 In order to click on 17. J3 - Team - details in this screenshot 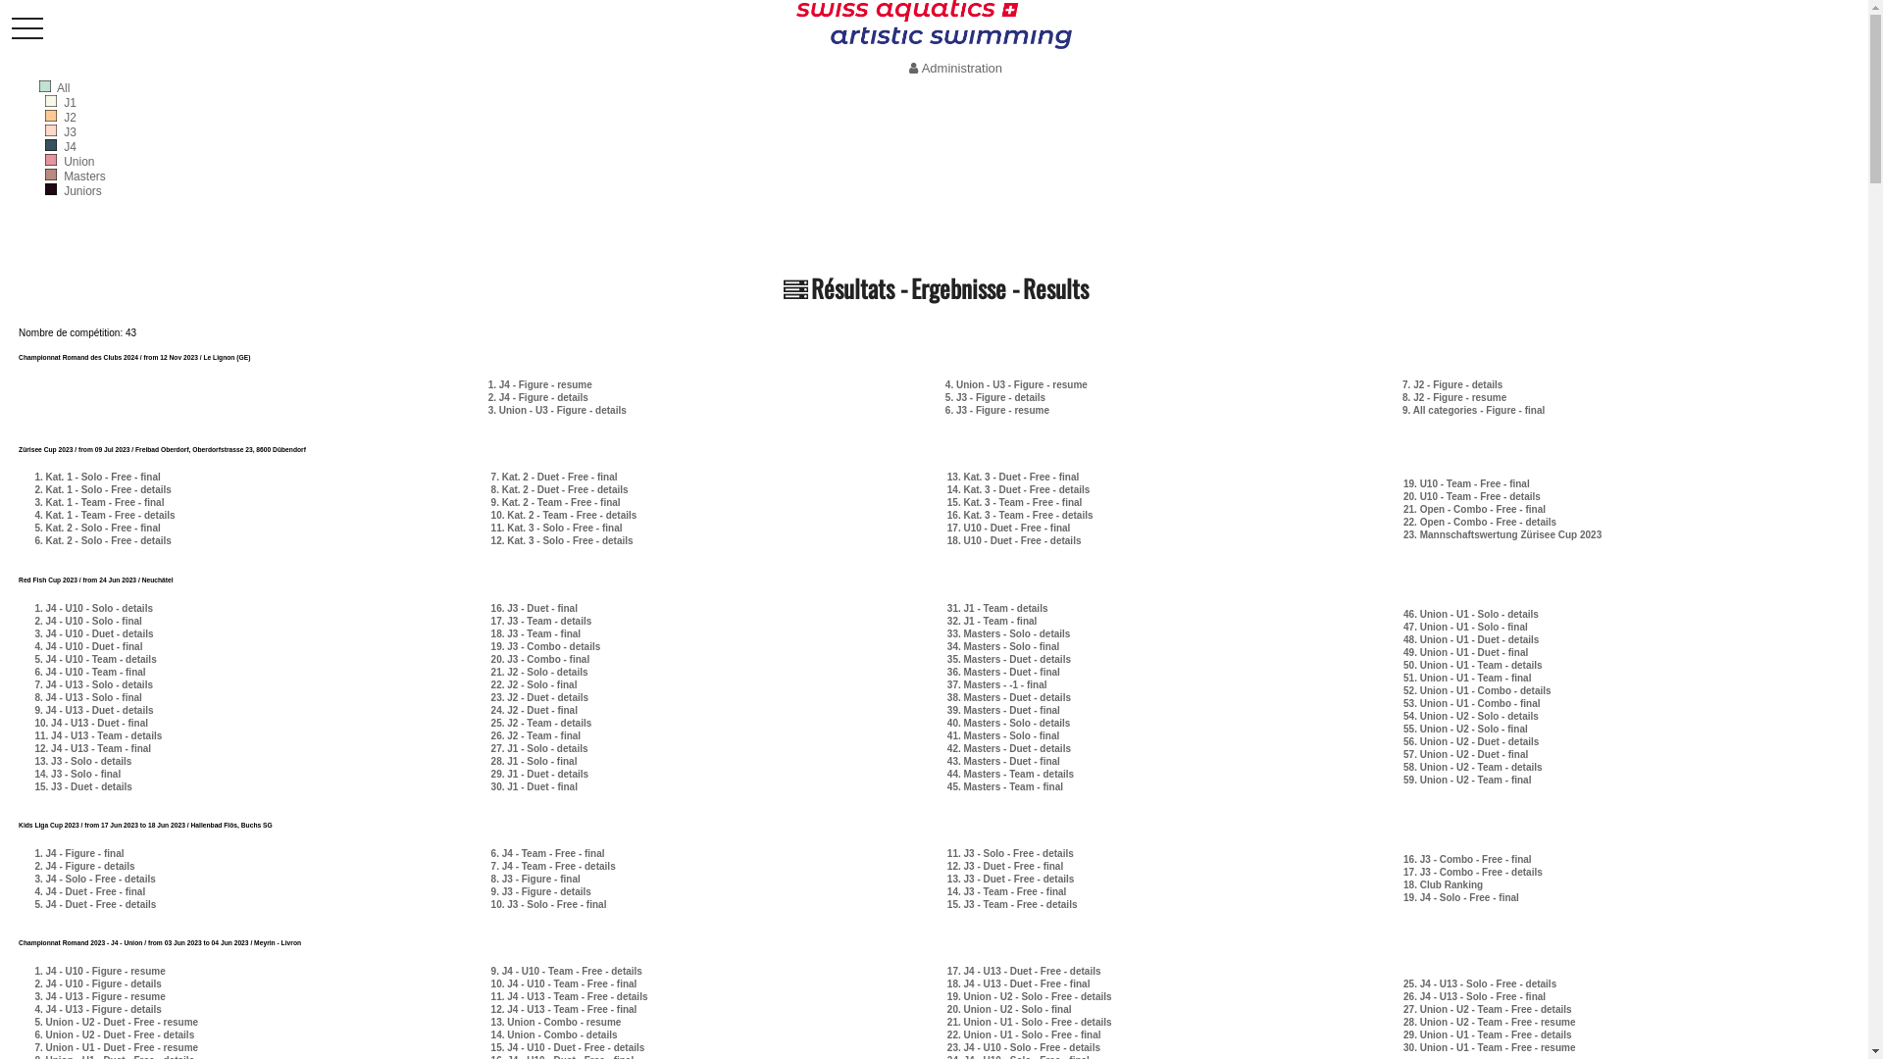, I will do `click(541, 622)`.